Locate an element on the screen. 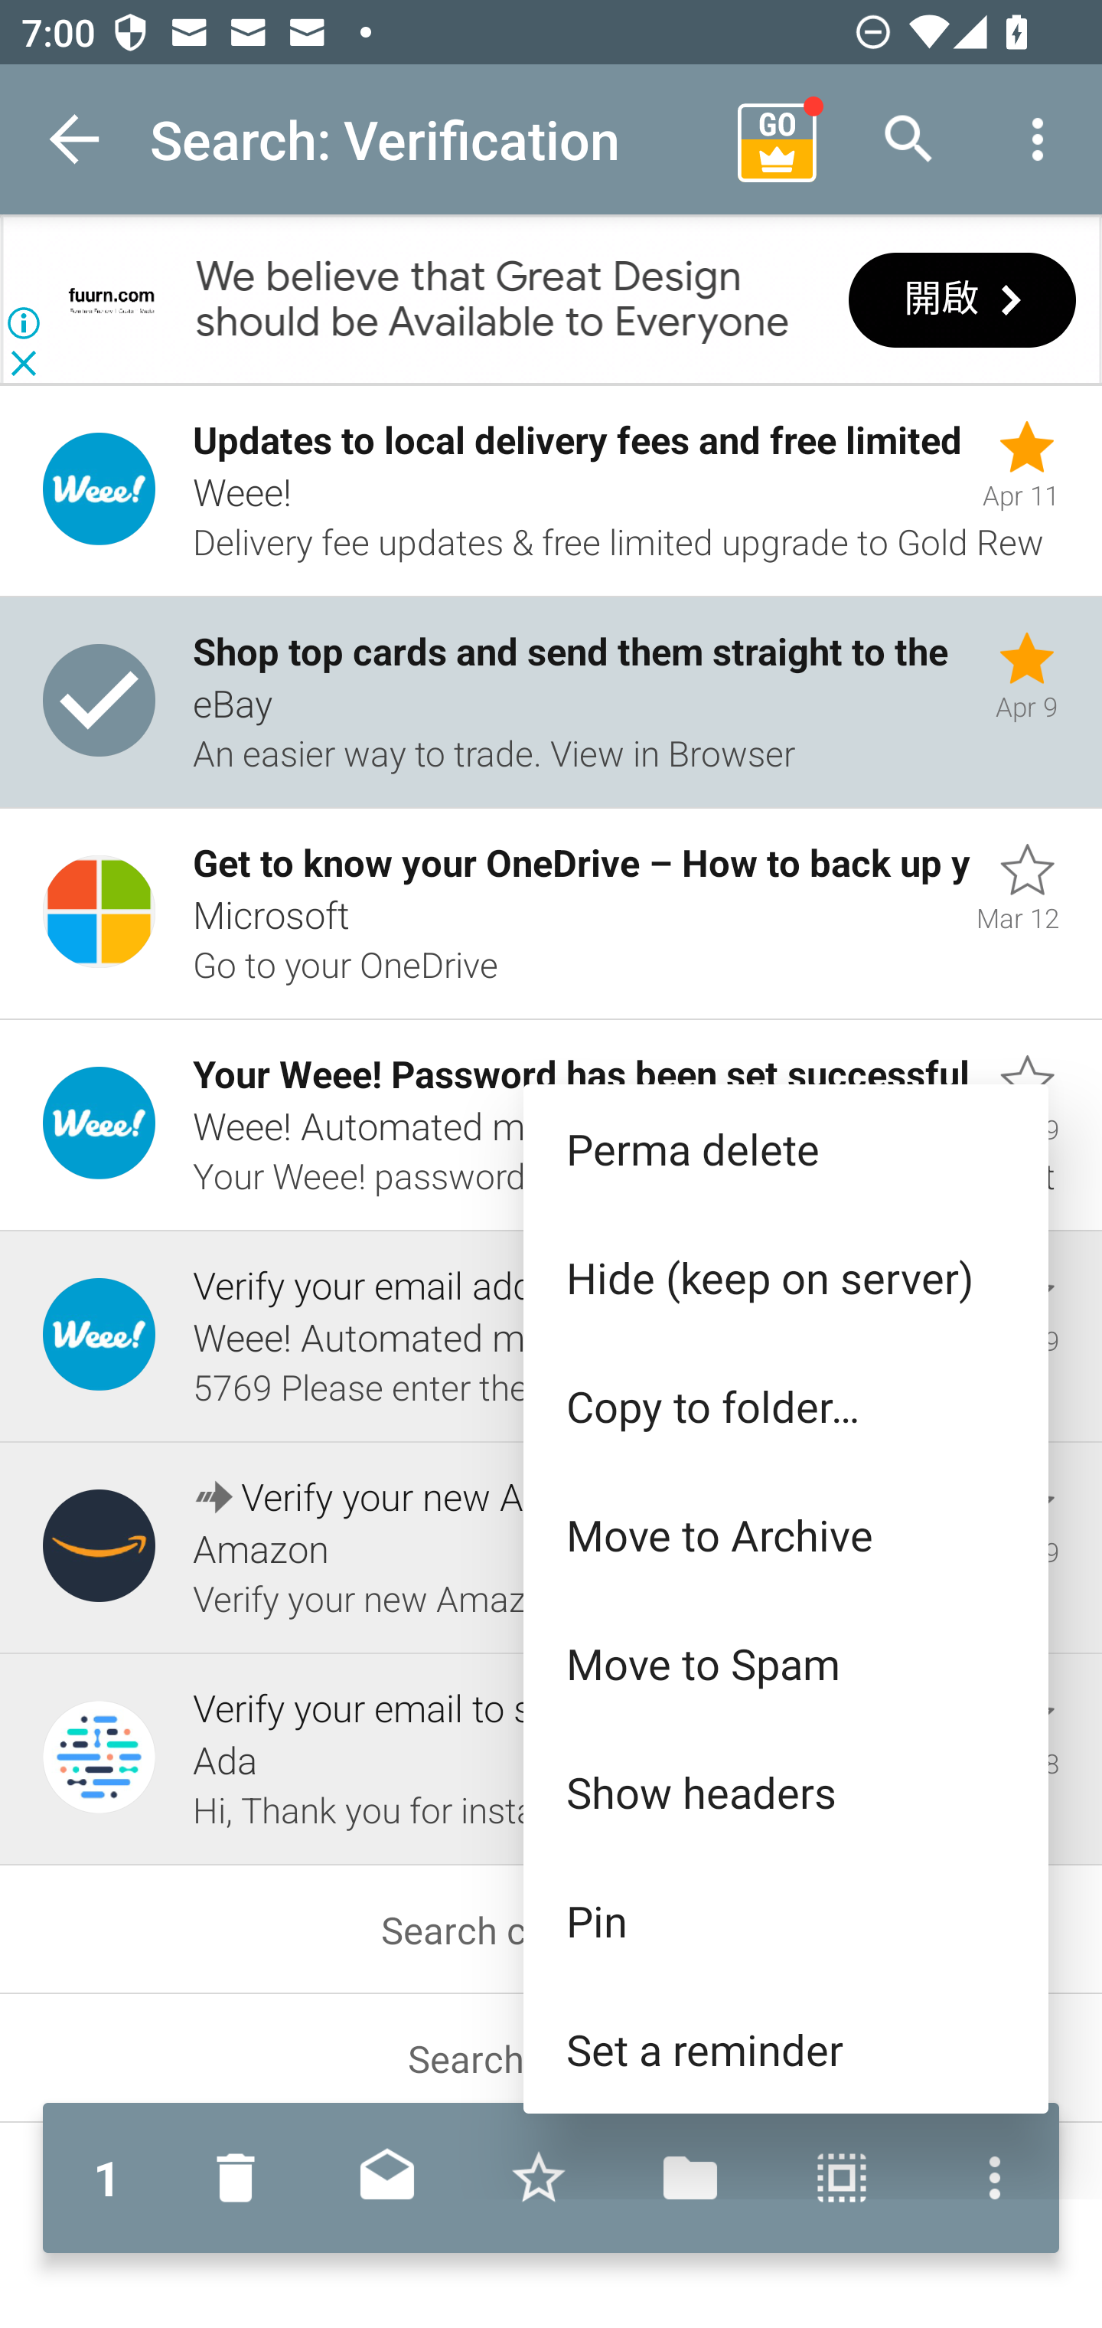 This screenshot has width=1102, height=2328. Hide (keep on server) is located at coordinates (785, 1277).